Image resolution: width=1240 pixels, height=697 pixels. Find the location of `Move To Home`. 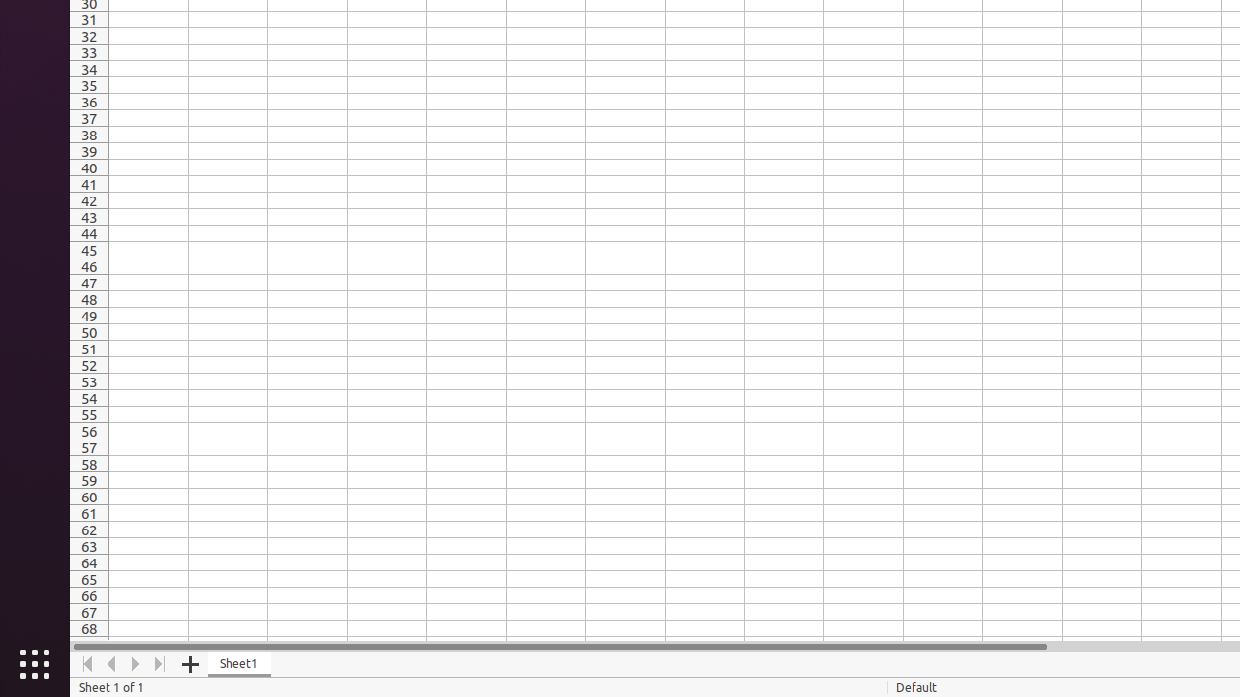

Move To Home is located at coordinates (87, 664).